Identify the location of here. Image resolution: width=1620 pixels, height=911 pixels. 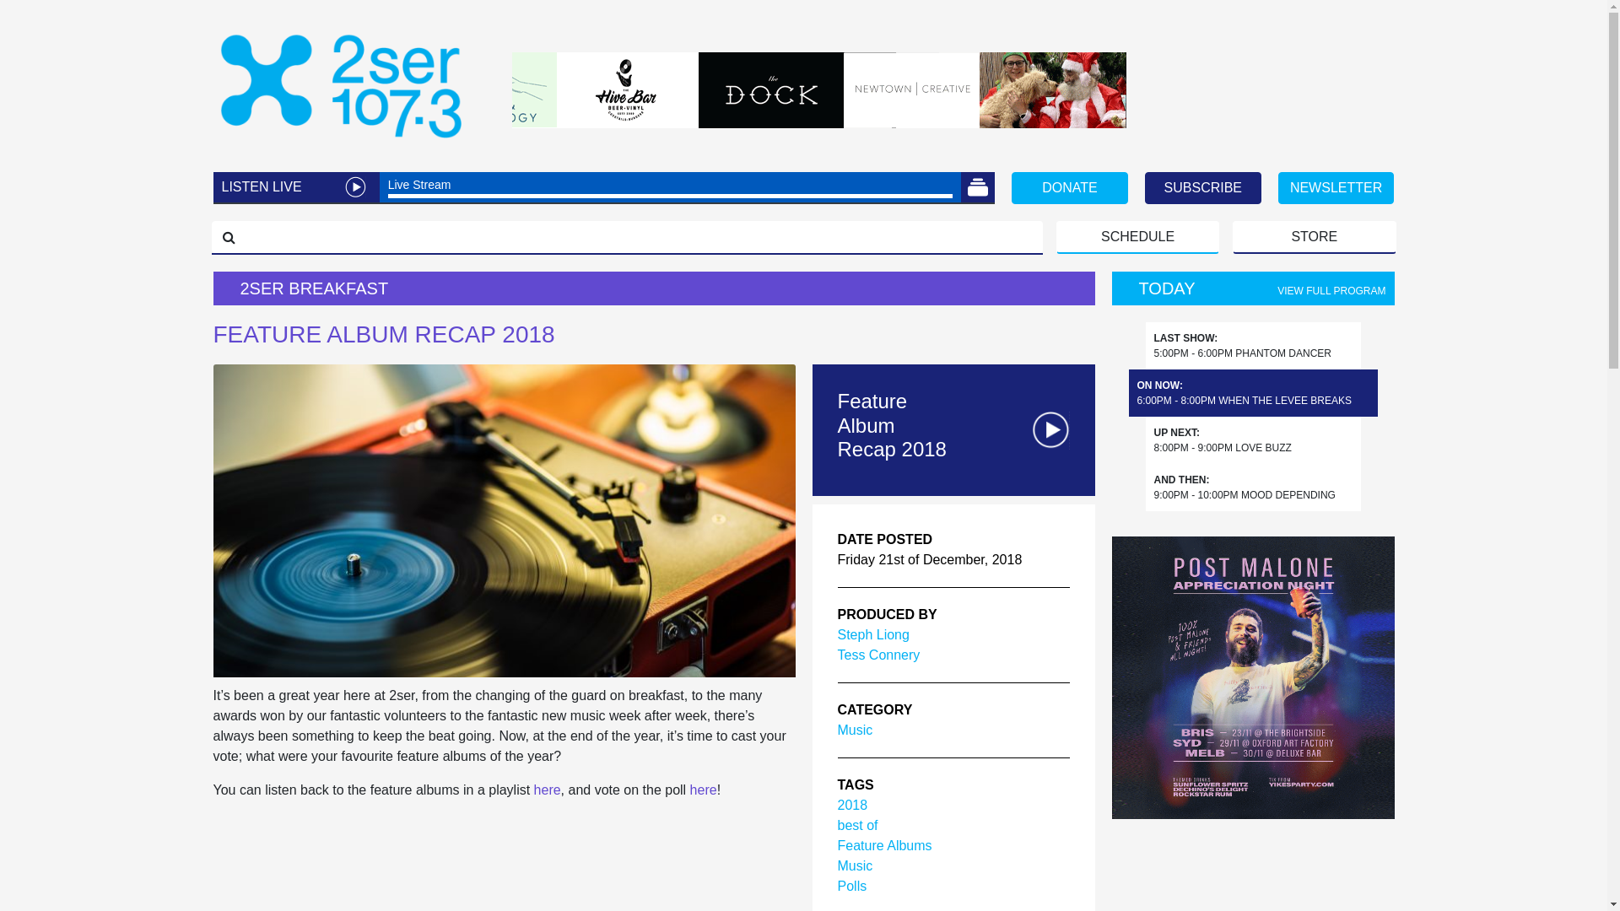
(704, 790).